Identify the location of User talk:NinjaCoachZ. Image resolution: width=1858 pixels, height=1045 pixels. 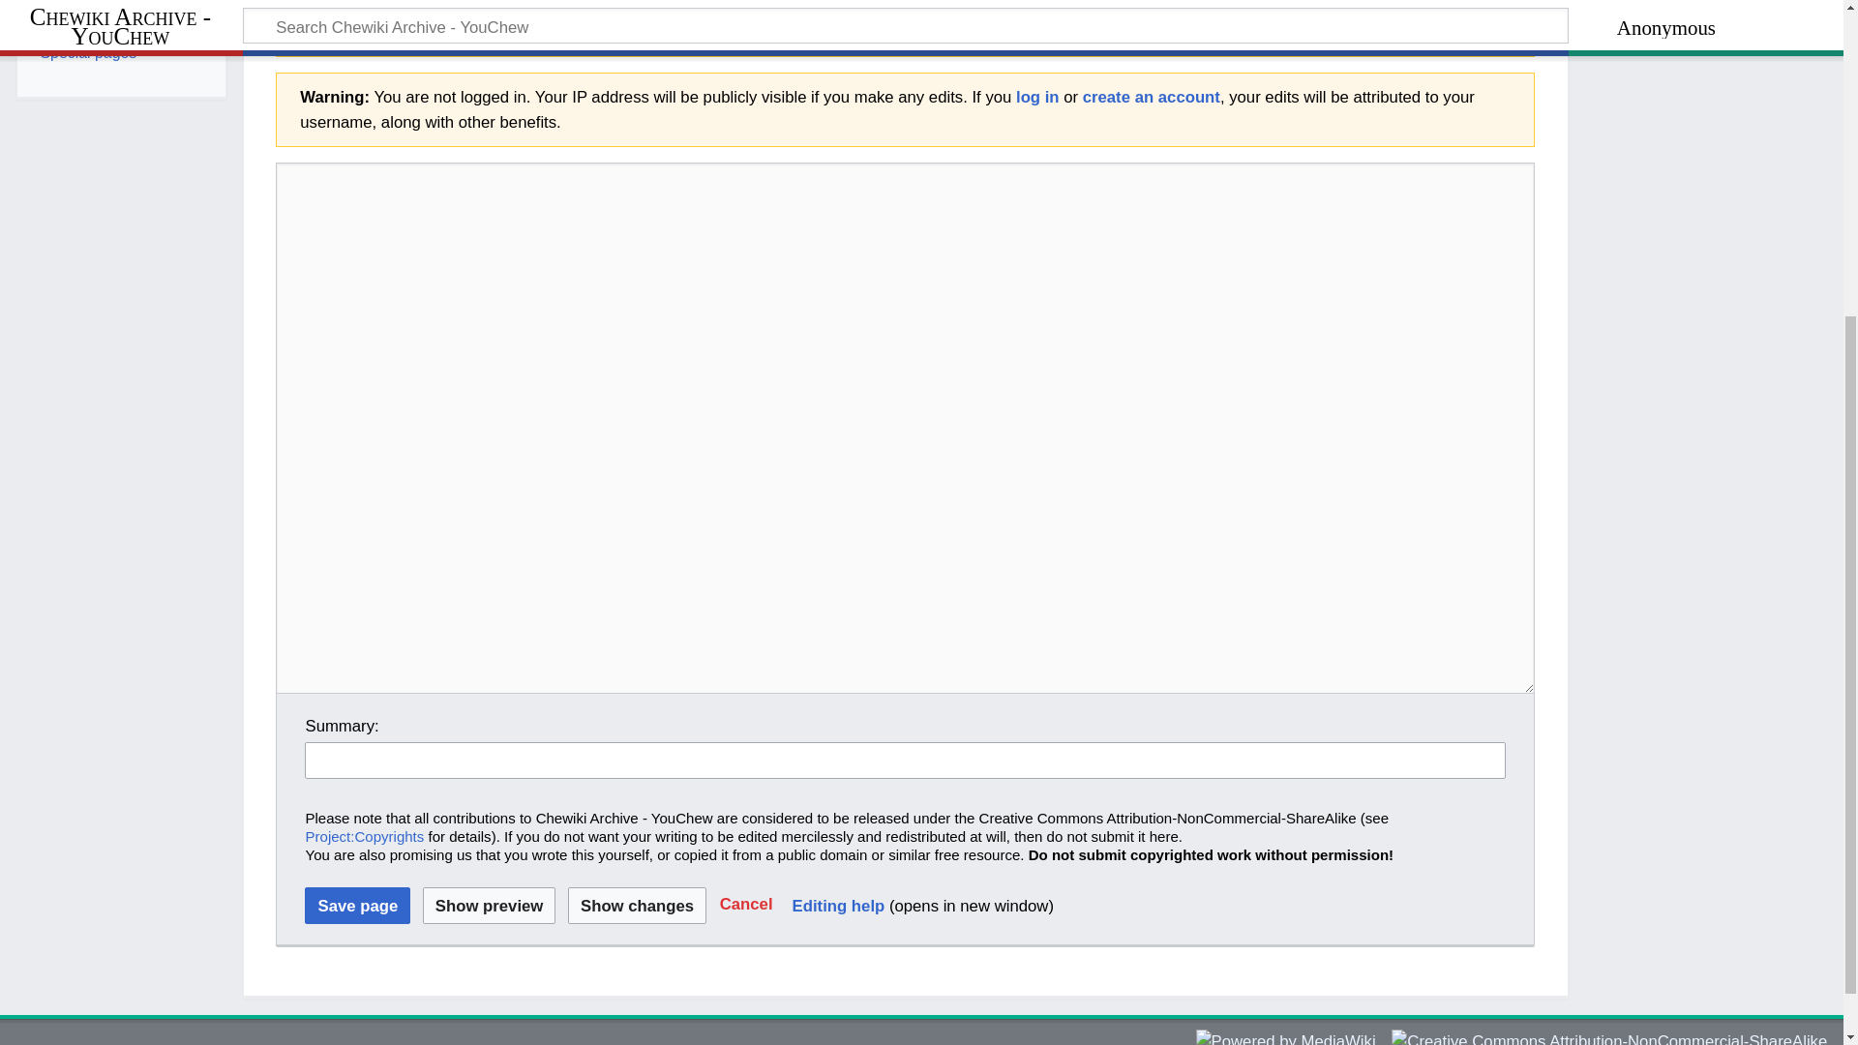
(559, 12).